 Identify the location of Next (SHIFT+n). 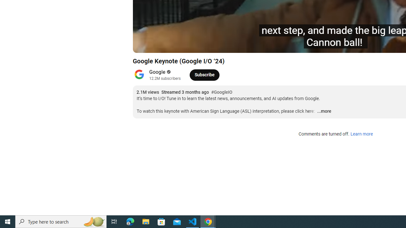
(159, 45).